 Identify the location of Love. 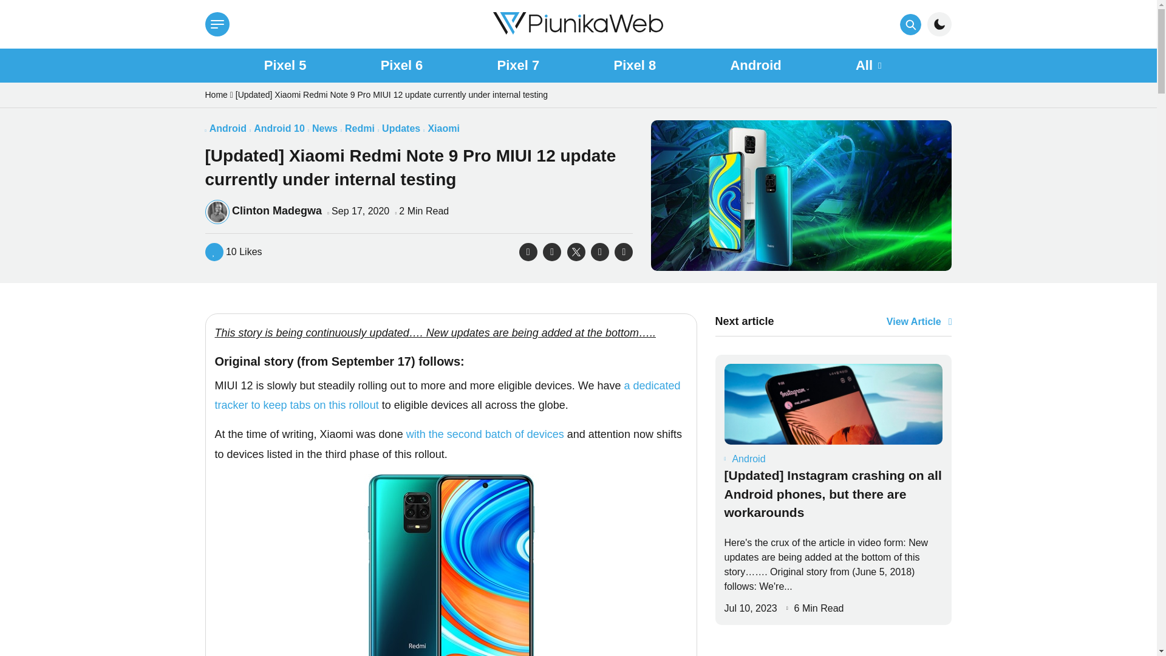
(233, 251).